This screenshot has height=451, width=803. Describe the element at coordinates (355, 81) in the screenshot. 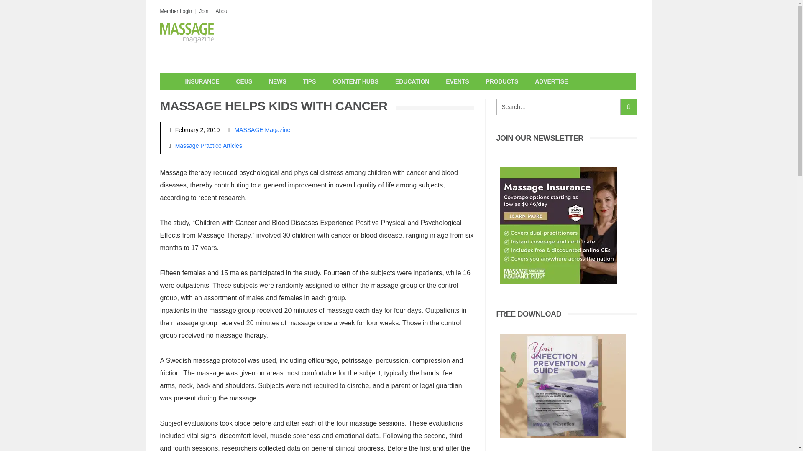

I see `CONTENT HUBS` at that location.